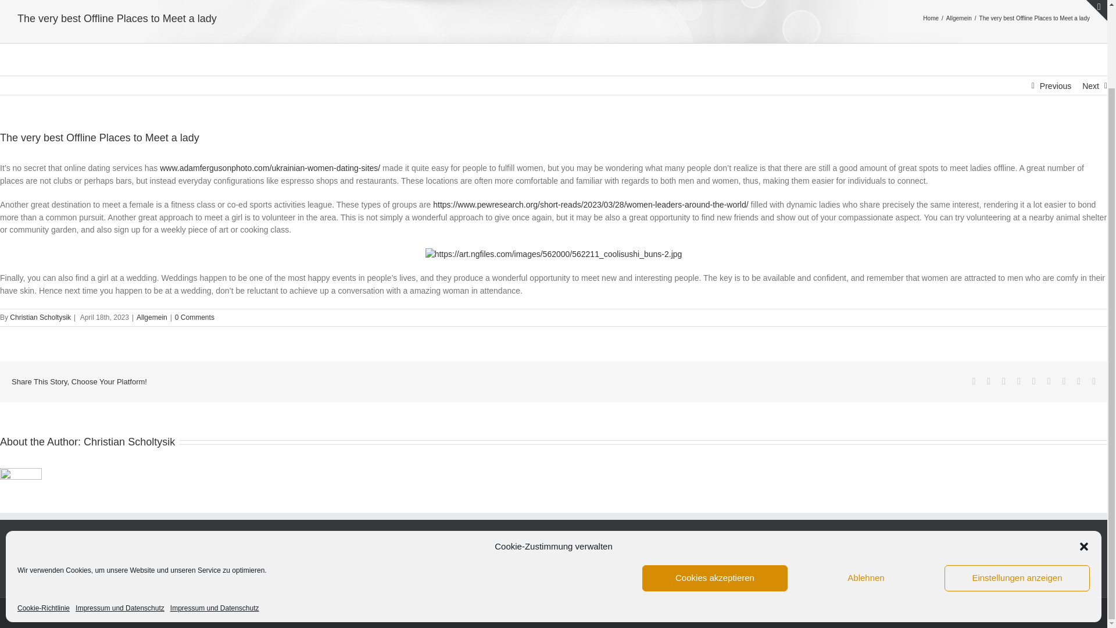 The image size is (1116, 628). What do you see at coordinates (959, 17) in the screenshot?
I see `Allgemein` at bounding box center [959, 17].